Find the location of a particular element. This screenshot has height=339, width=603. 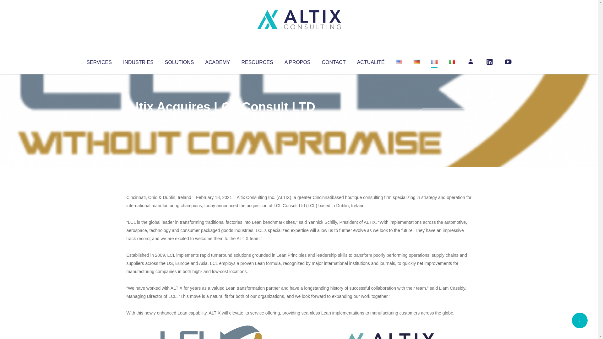

Altix is located at coordinates (138, 119).